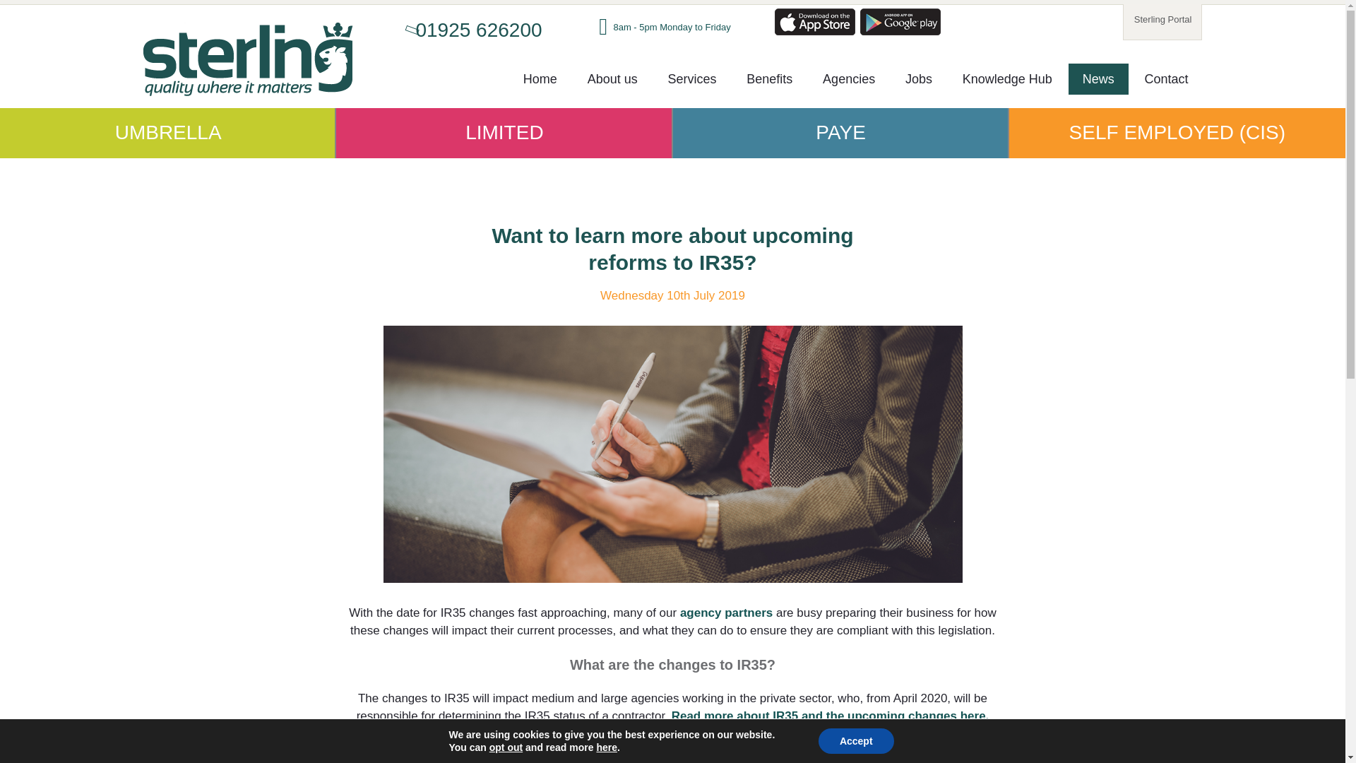  I want to click on Sterling Portal, so click(1163, 20).